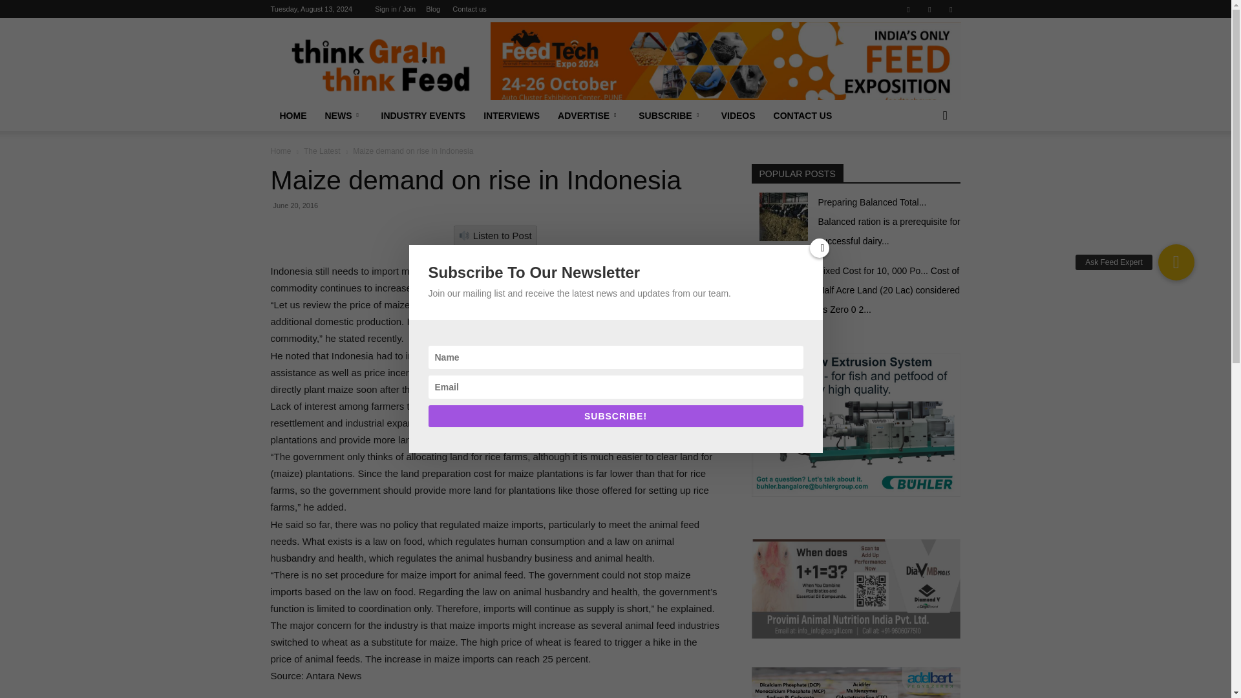 The image size is (1241, 698). I want to click on Twitter, so click(950, 9).